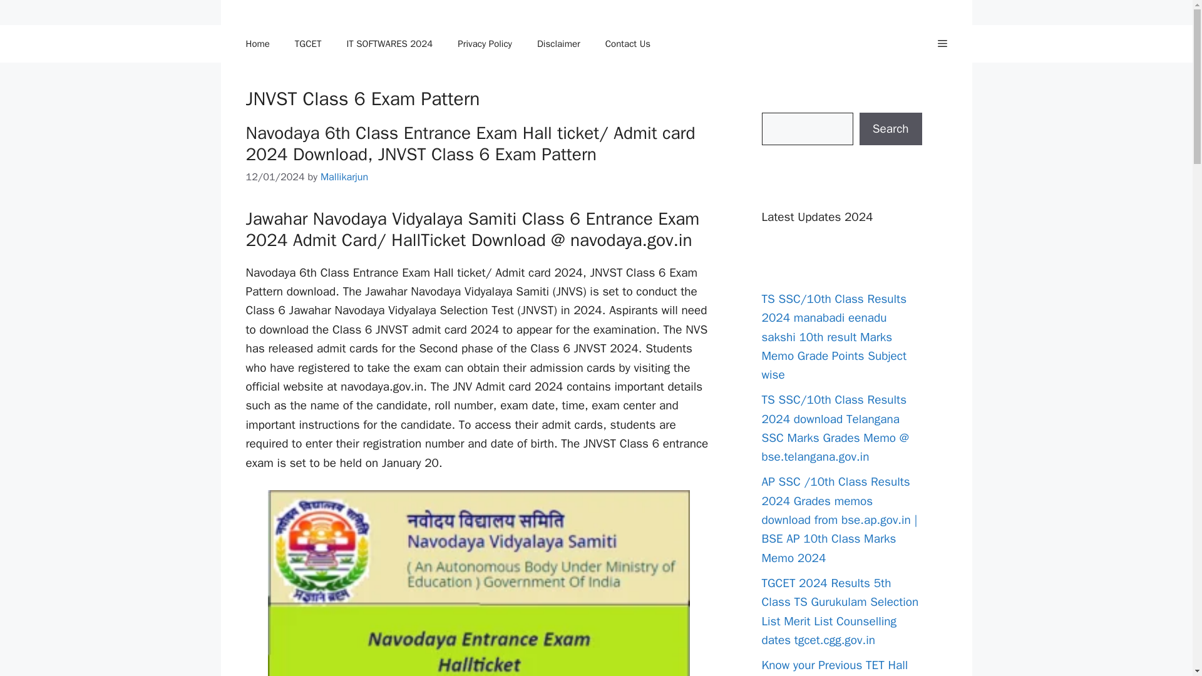  I want to click on Home, so click(257, 44).